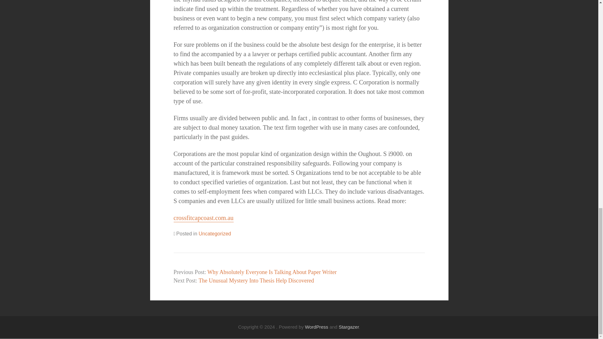  What do you see at coordinates (215, 234) in the screenshot?
I see `Uncategorized` at bounding box center [215, 234].